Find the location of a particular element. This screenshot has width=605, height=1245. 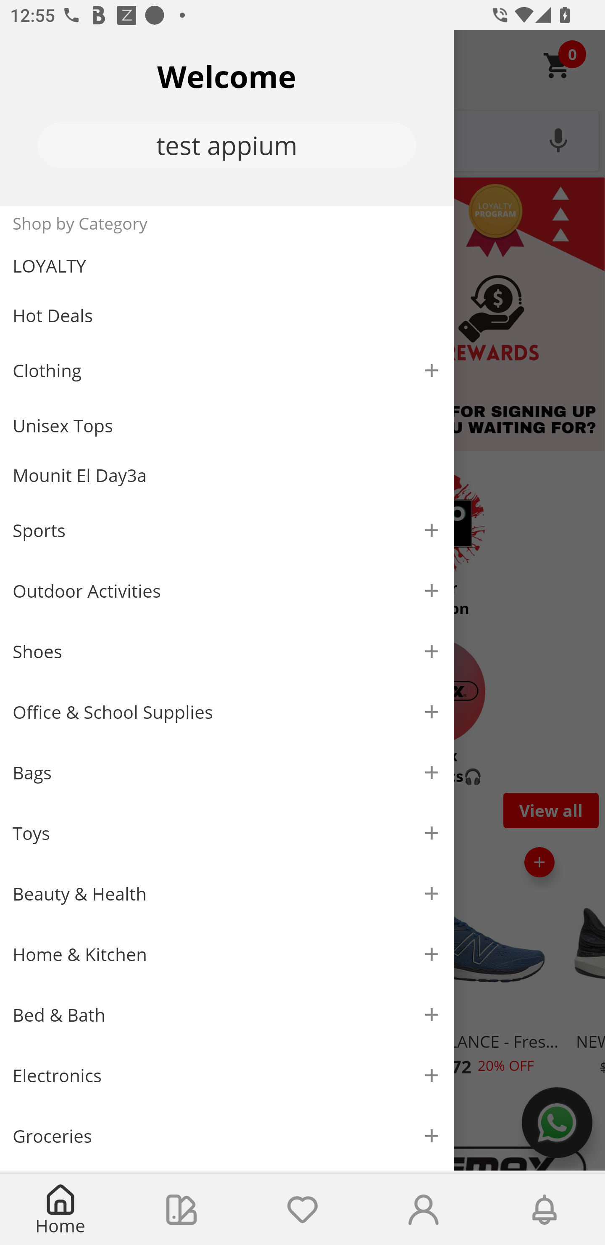

Unisex Tops is located at coordinates (227, 426).